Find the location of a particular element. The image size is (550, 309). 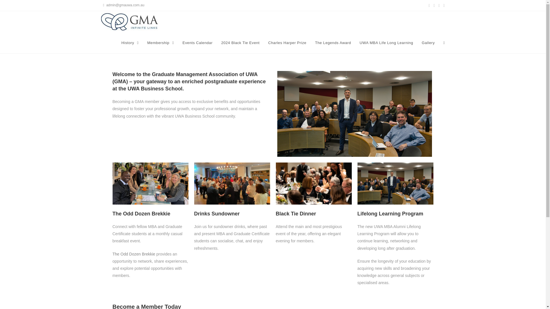

Gallery is located at coordinates (428, 43).